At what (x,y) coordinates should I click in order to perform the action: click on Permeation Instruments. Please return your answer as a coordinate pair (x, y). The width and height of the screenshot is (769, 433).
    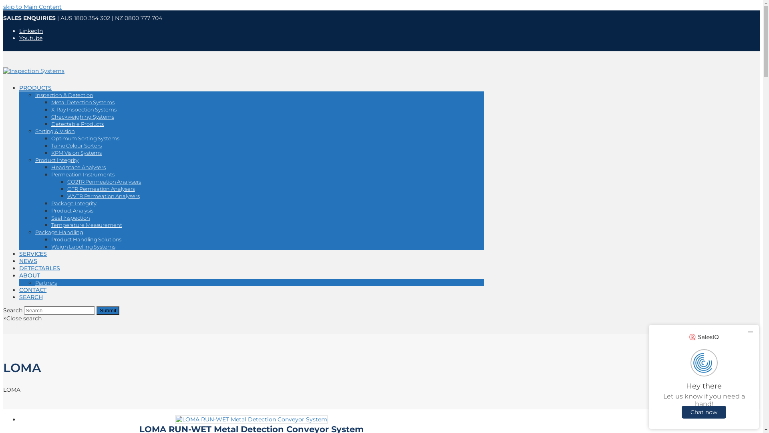
    Looking at the image, I should click on (83, 174).